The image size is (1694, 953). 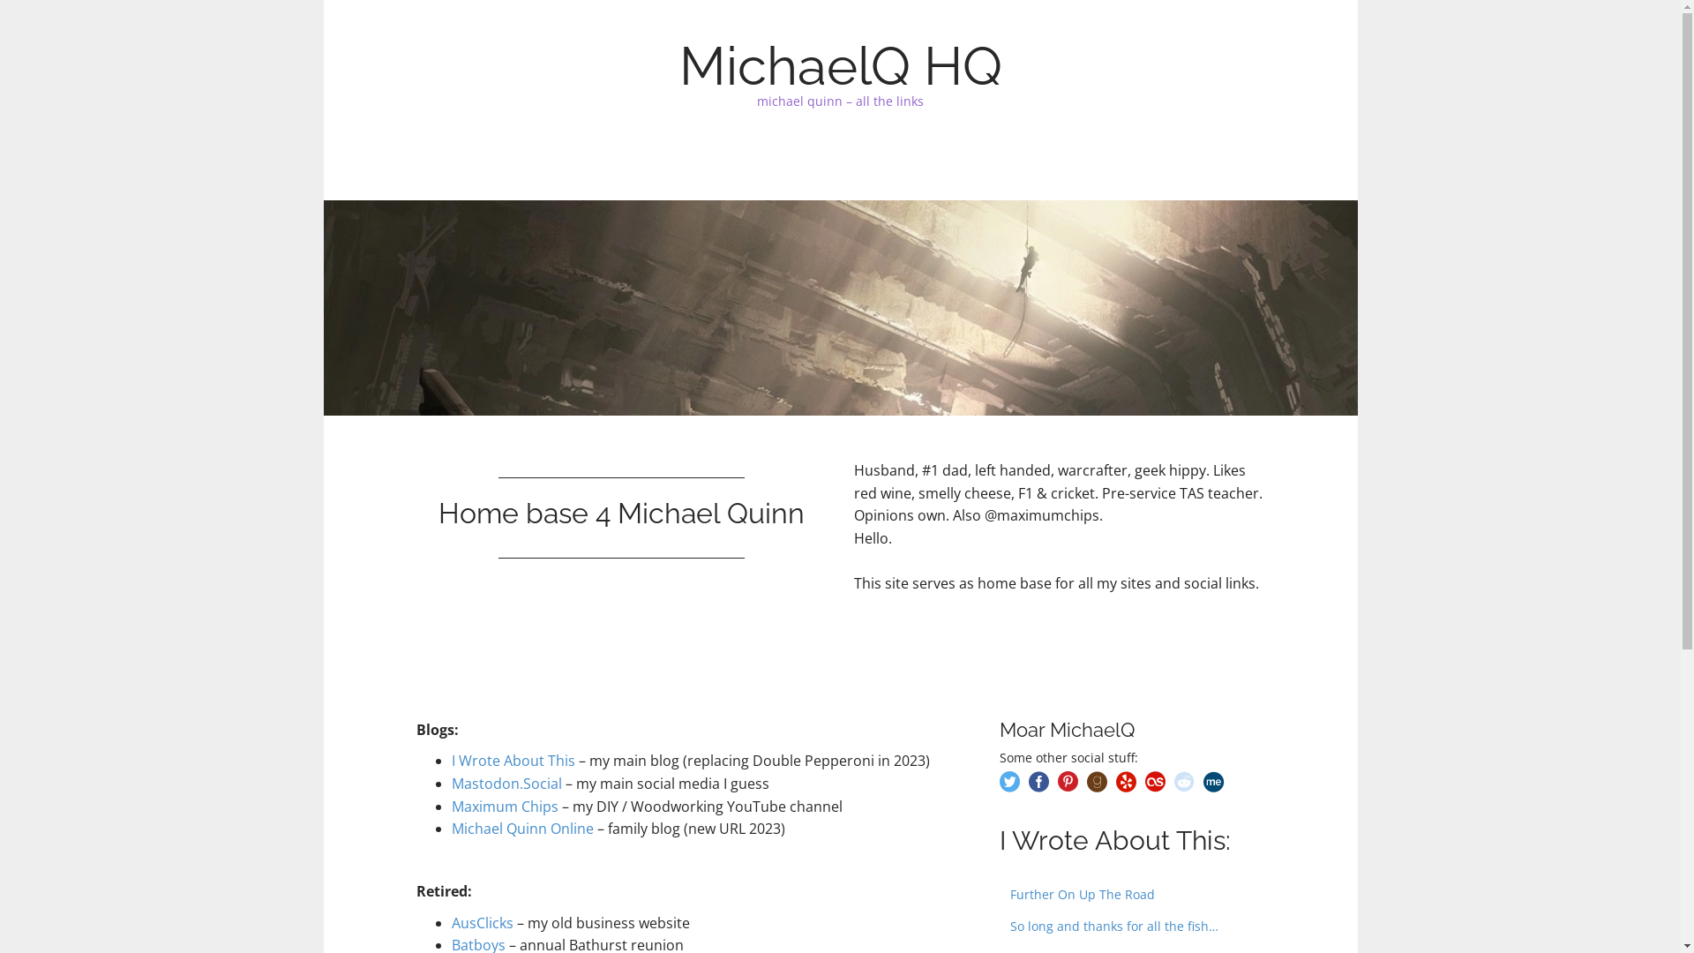 I want to click on Mastodon.Social, so click(x=506, y=784).